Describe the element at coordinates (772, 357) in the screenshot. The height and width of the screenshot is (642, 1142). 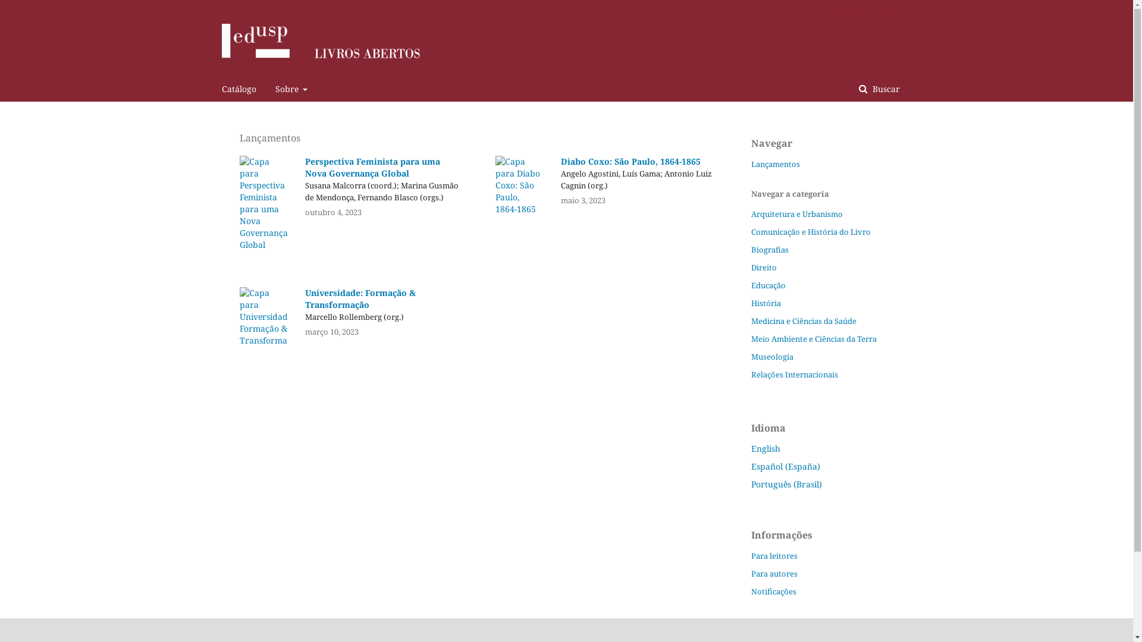
I see `Museologia` at that location.